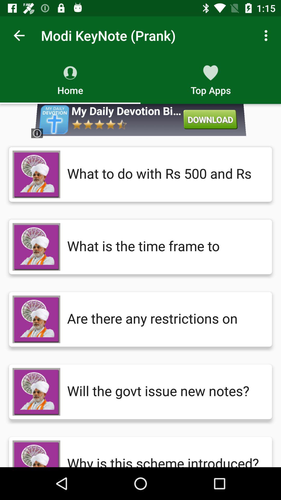 This screenshot has width=281, height=500. I want to click on turn off the are there any icon, so click(164, 319).